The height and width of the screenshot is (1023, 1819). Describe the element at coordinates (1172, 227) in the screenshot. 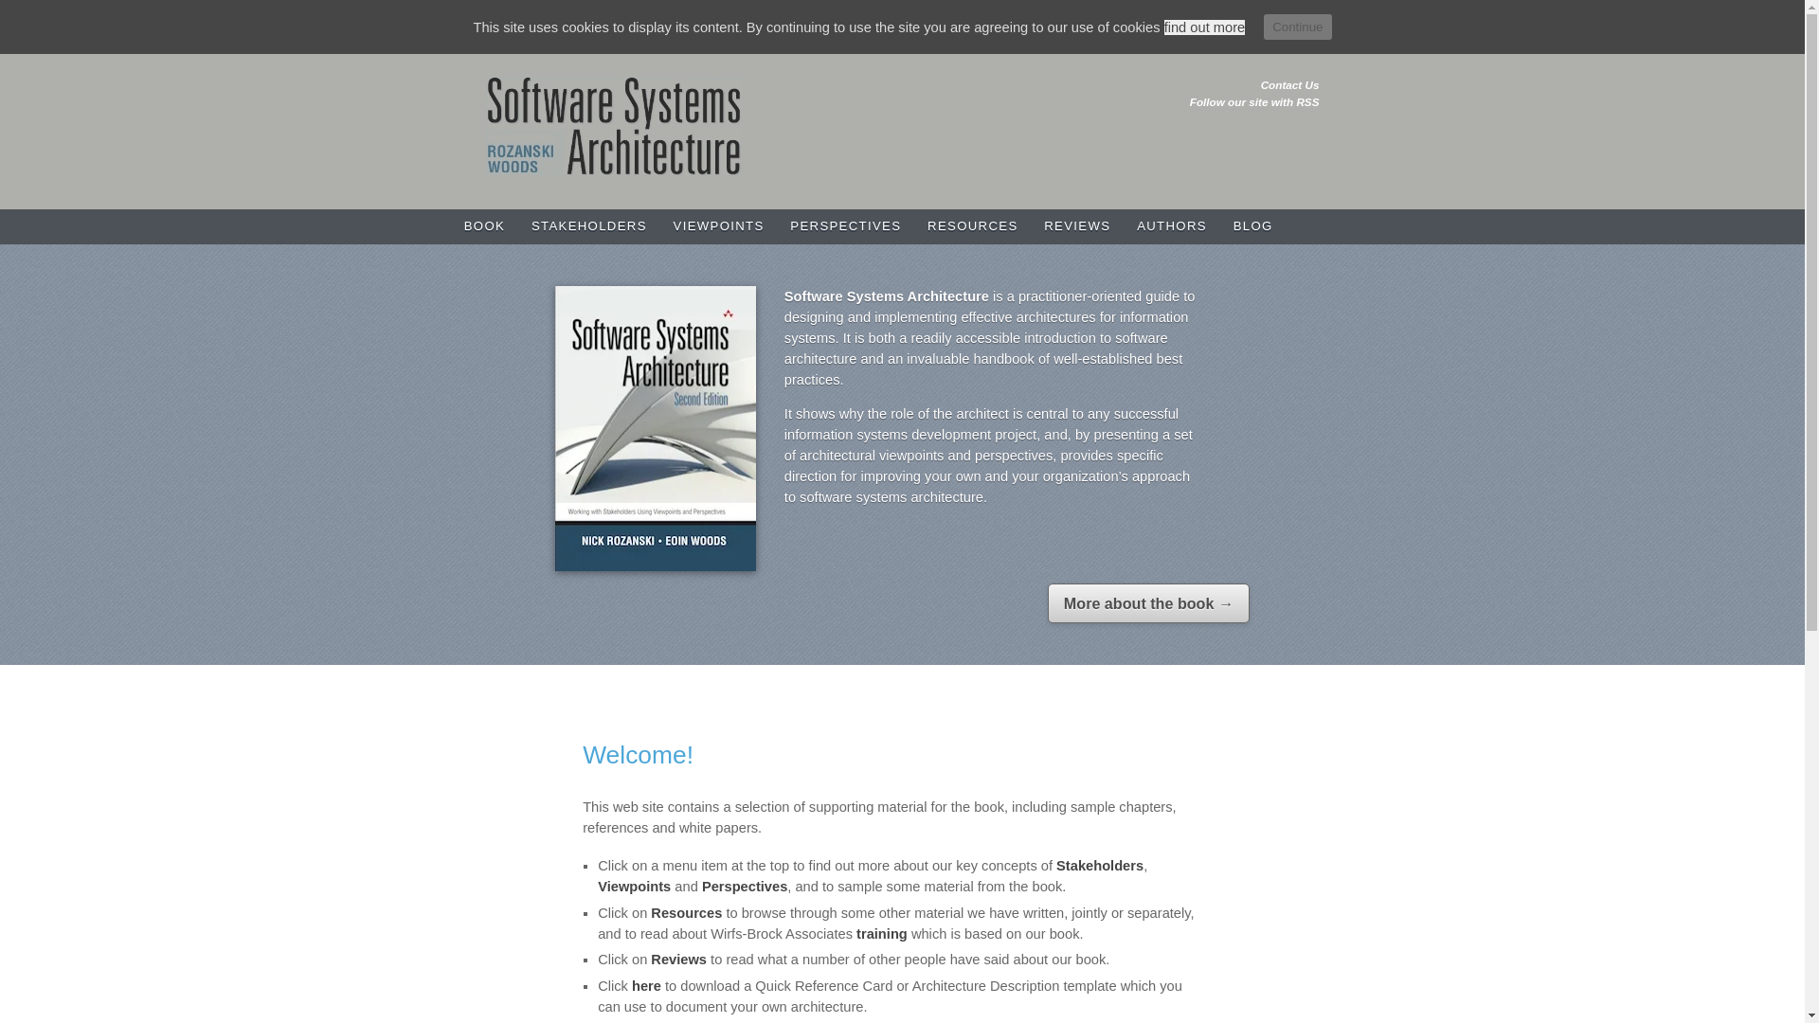

I see `AUTHORS` at that location.